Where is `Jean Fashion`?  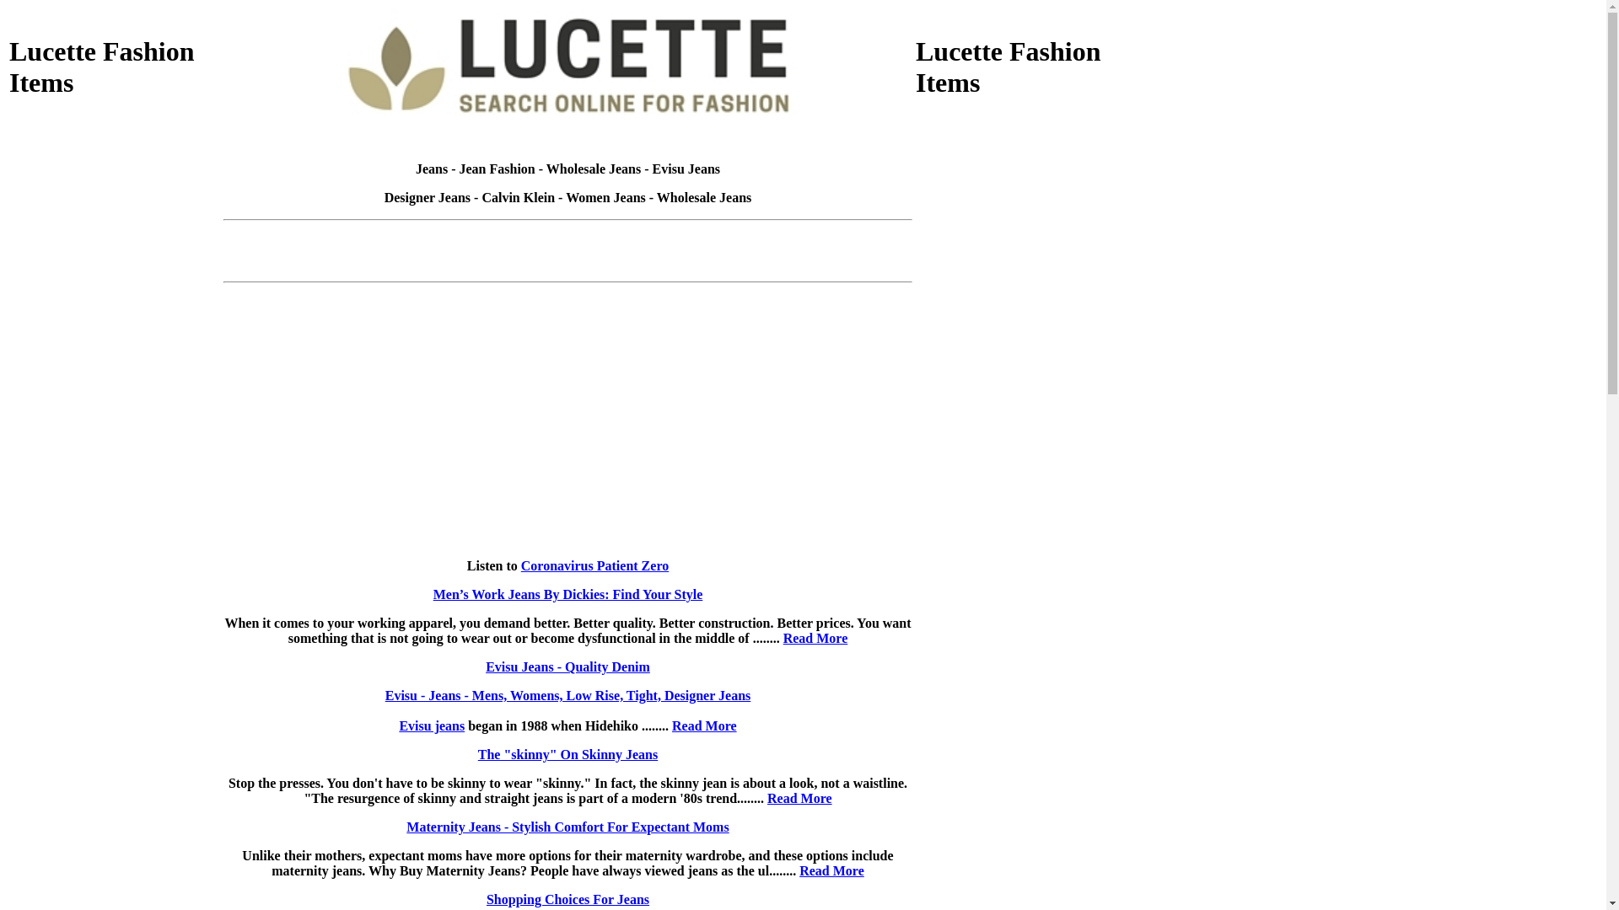
Jean Fashion is located at coordinates (497, 169).